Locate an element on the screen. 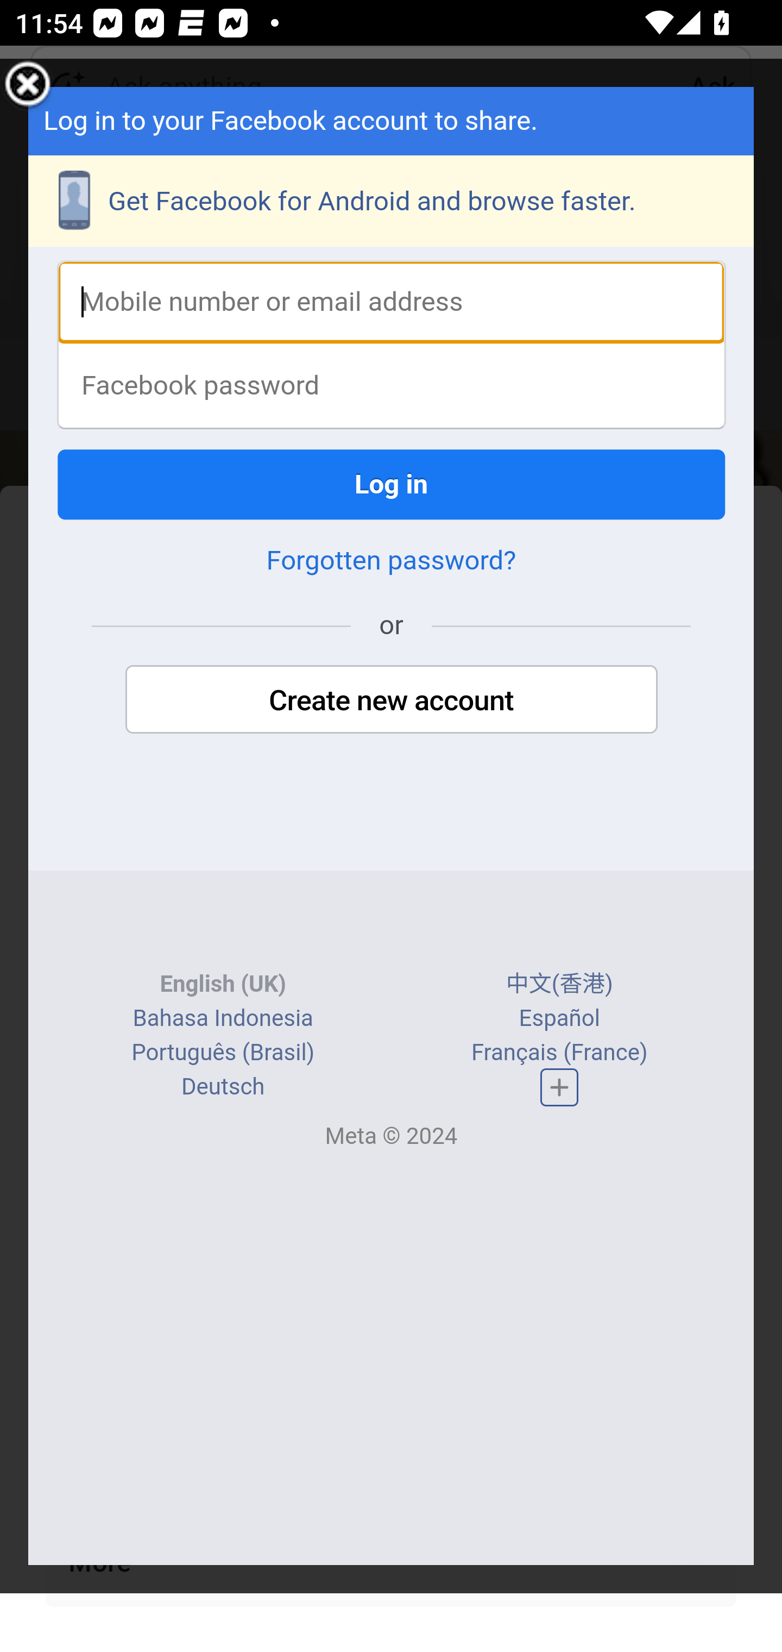 This screenshot has width=782, height=1652. Create new account is located at coordinates (391, 700).